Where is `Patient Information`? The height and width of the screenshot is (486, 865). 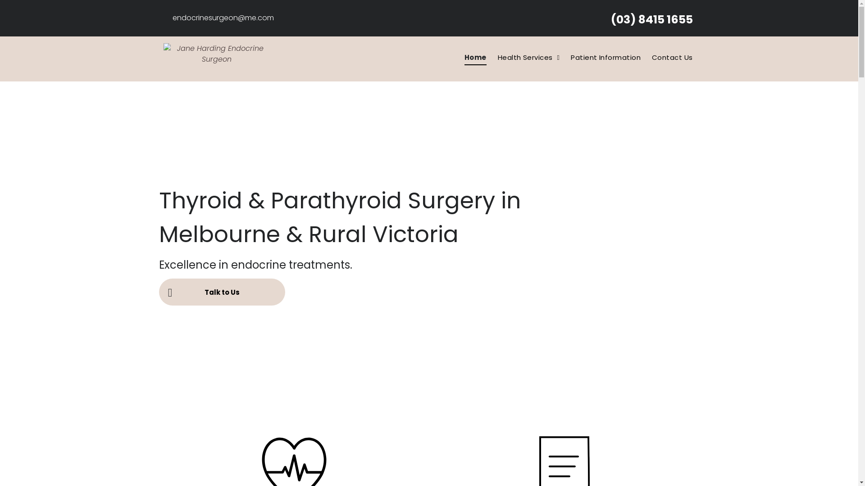
Patient Information is located at coordinates (600, 58).